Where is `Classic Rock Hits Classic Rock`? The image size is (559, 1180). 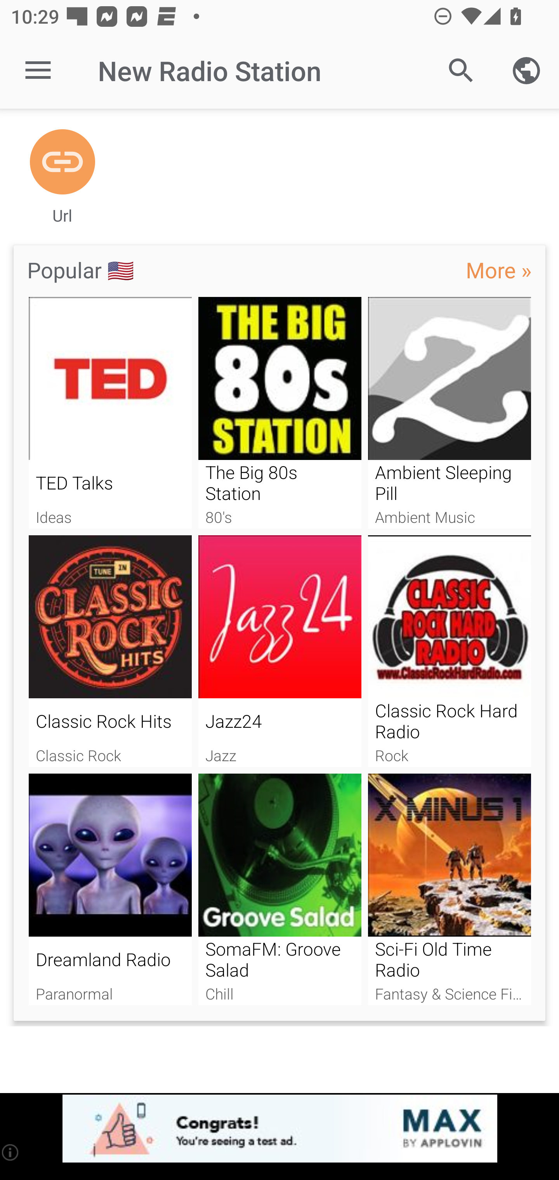
Classic Rock Hits Classic Rock is located at coordinates (110, 651).